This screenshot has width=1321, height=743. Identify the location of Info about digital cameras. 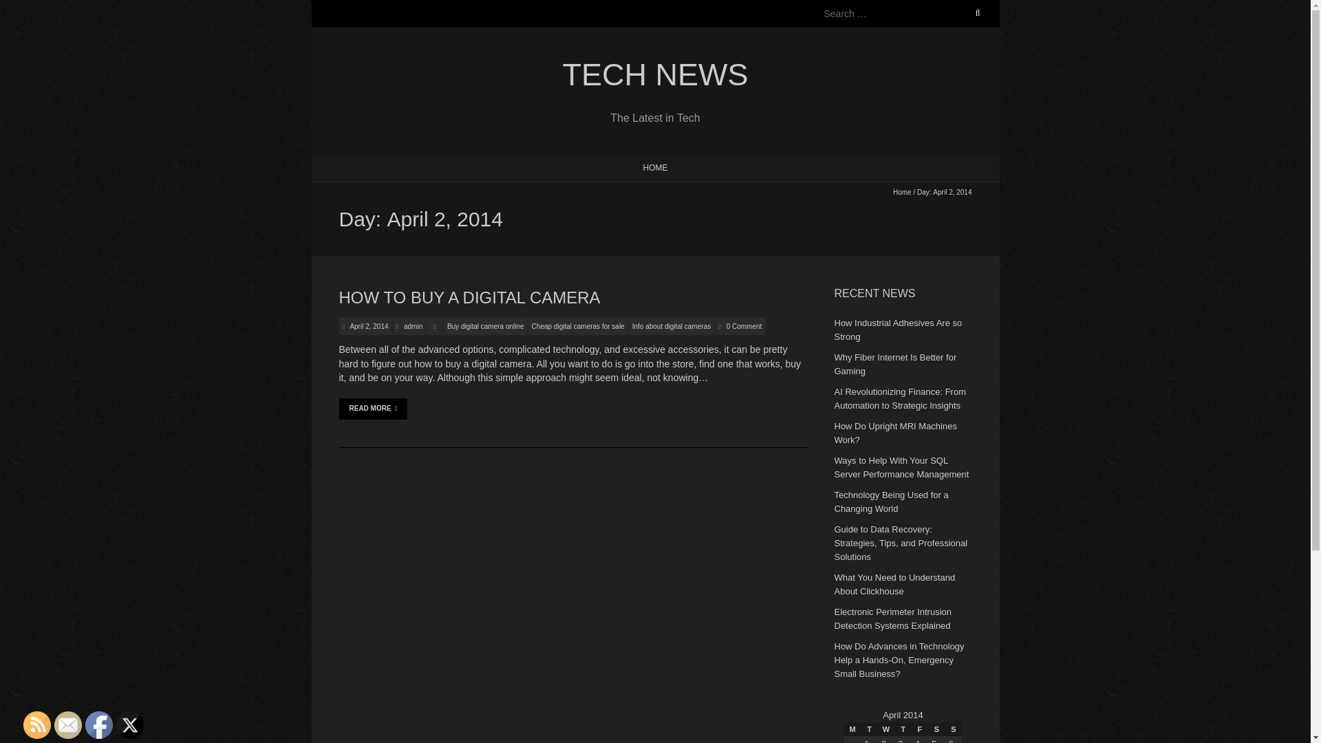
(672, 326).